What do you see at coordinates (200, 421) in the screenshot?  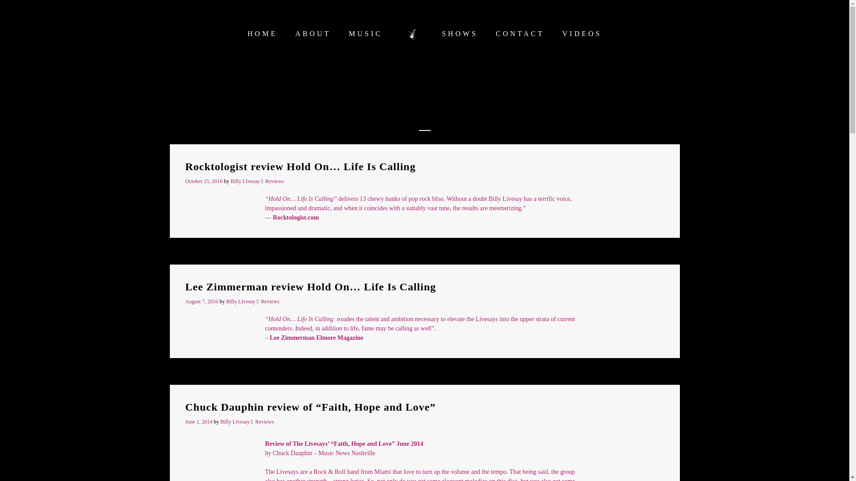 I see `June 1, 2014` at bounding box center [200, 421].